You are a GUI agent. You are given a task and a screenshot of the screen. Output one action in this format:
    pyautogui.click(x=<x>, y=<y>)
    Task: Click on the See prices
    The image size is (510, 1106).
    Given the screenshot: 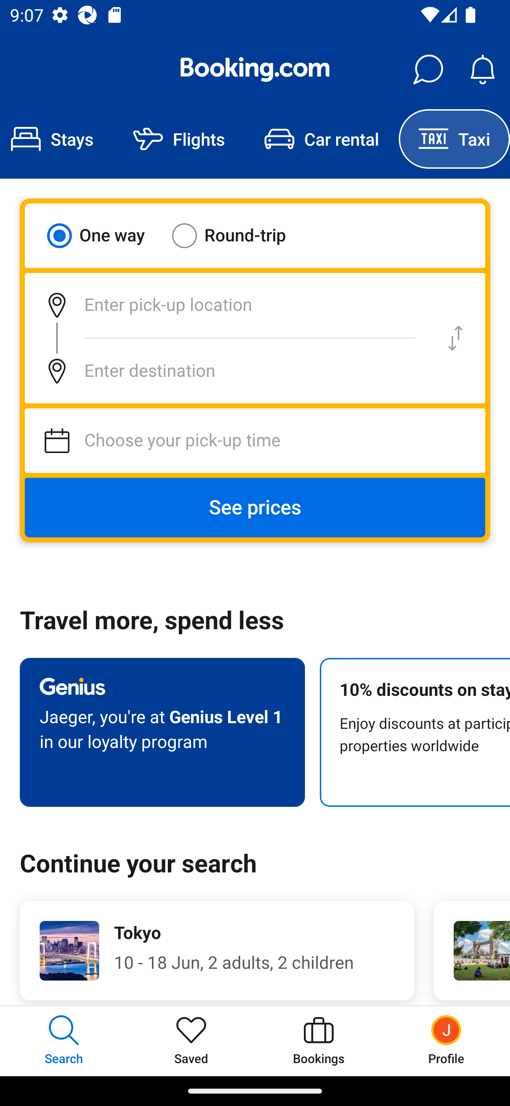 What is the action you would take?
    pyautogui.click(x=255, y=508)
    